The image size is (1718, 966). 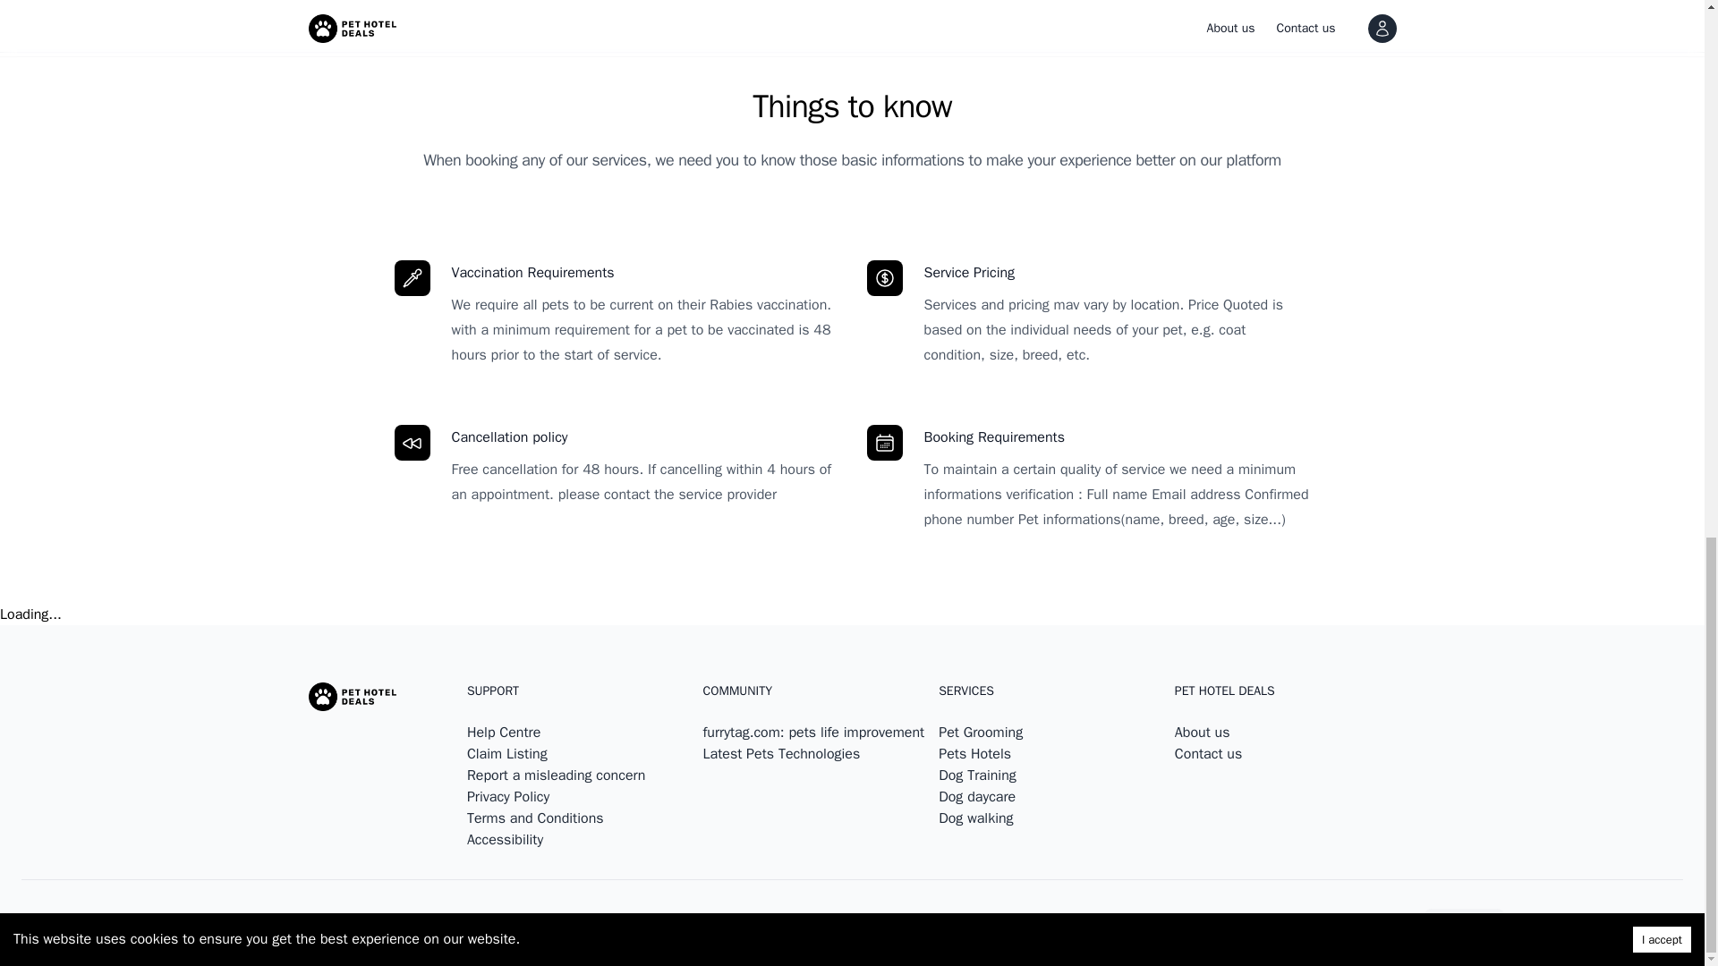 What do you see at coordinates (535, 818) in the screenshot?
I see `Terms and Conditions` at bounding box center [535, 818].